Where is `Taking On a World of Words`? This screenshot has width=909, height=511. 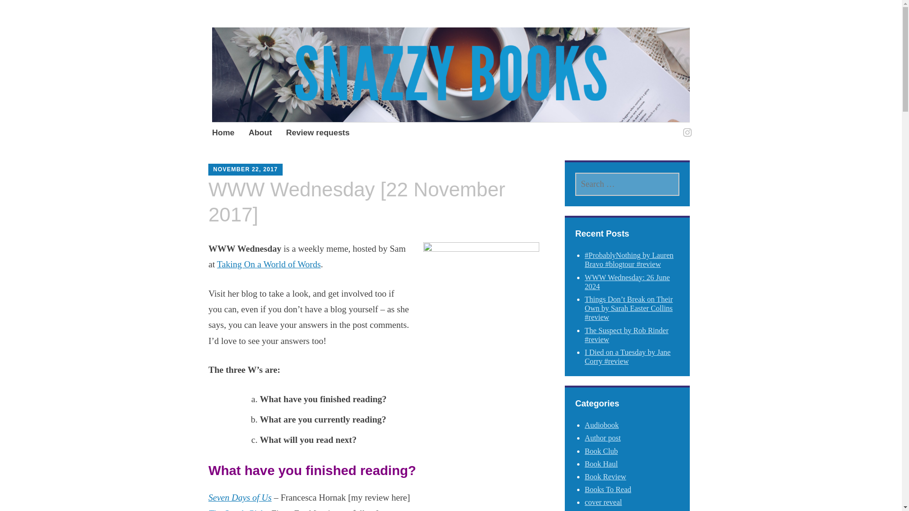 Taking On a World of Words is located at coordinates (269, 264).